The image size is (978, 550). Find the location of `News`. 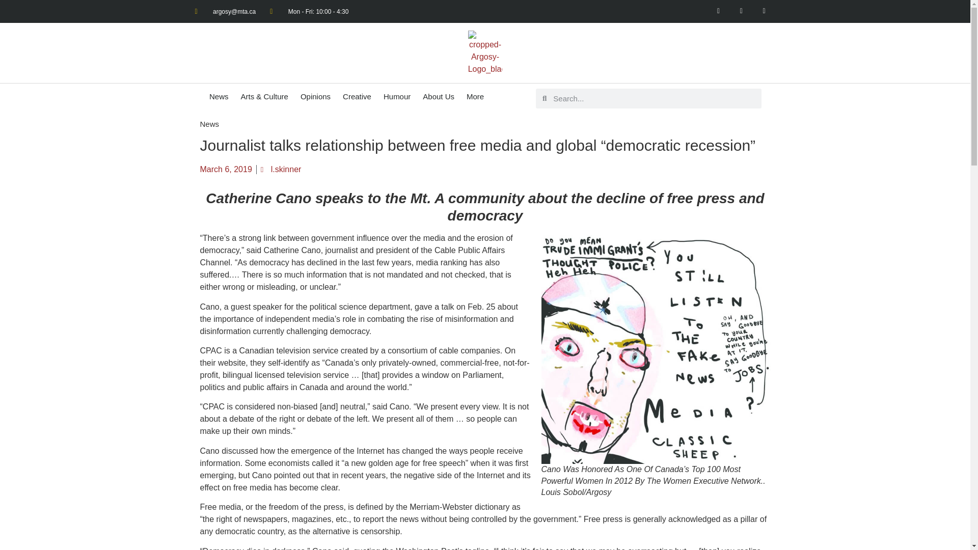

News is located at coordinates (219, 96).